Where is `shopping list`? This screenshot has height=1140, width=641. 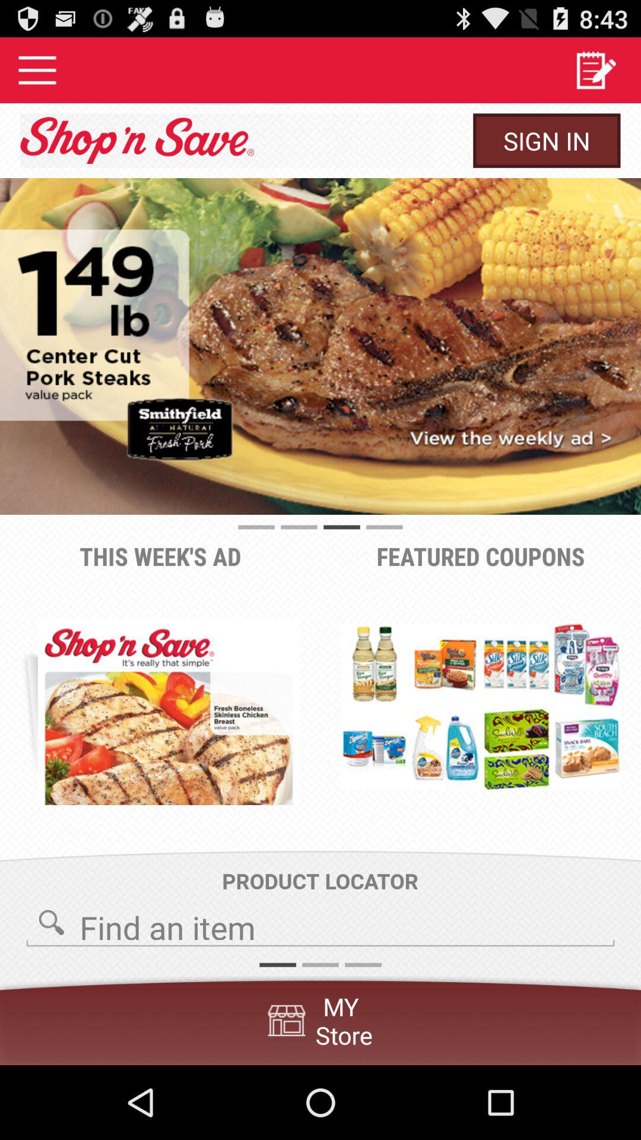 shopping list is located at coordinates (596, 70).